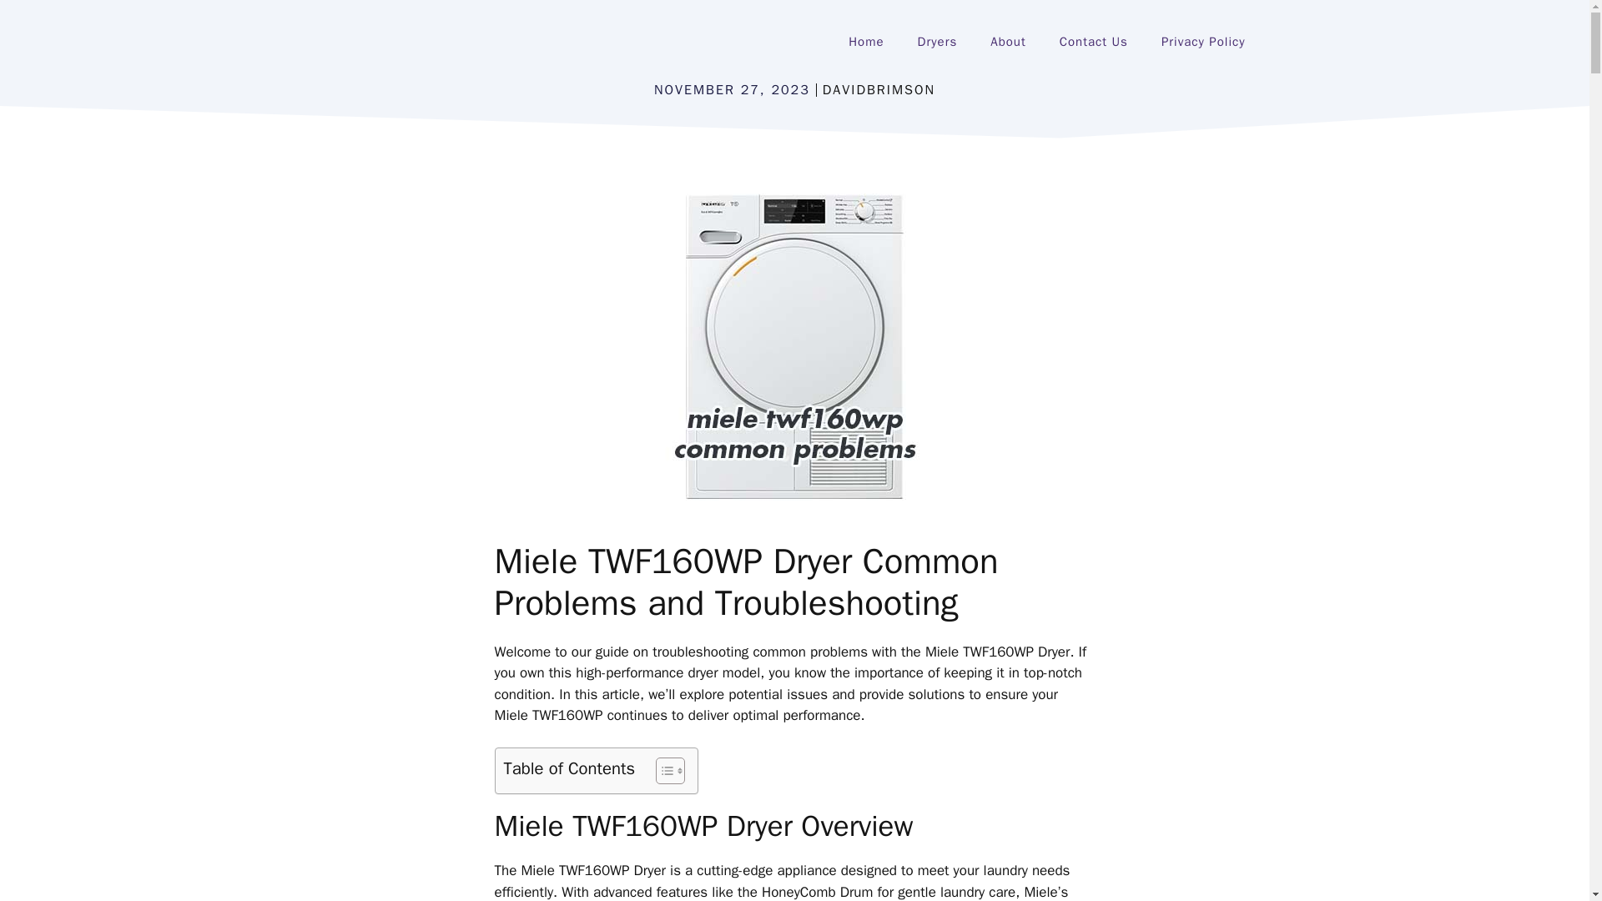 Image resolution: width=1602 pixels, height=901 pixels. What do you see at coordinates (937, 42) in the screenshot?
I see `Dryers` at bounding box center [937, 42].